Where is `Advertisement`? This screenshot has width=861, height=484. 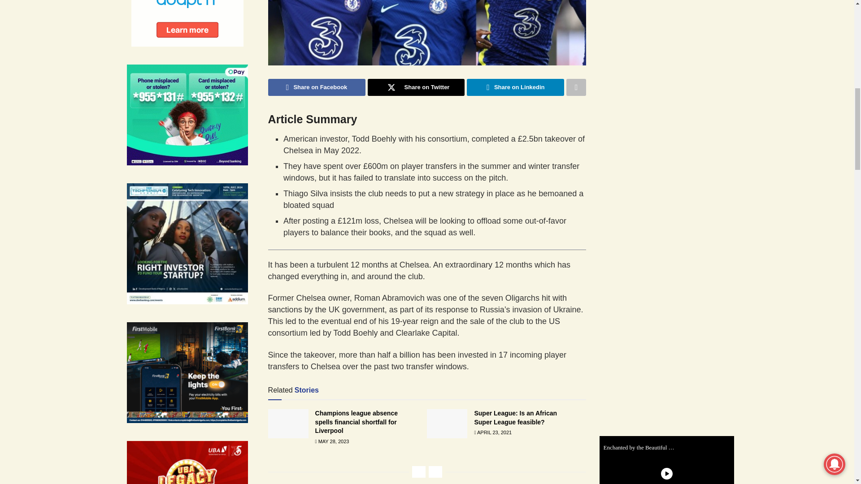 Advertisement is located at coordinates (673, 36).